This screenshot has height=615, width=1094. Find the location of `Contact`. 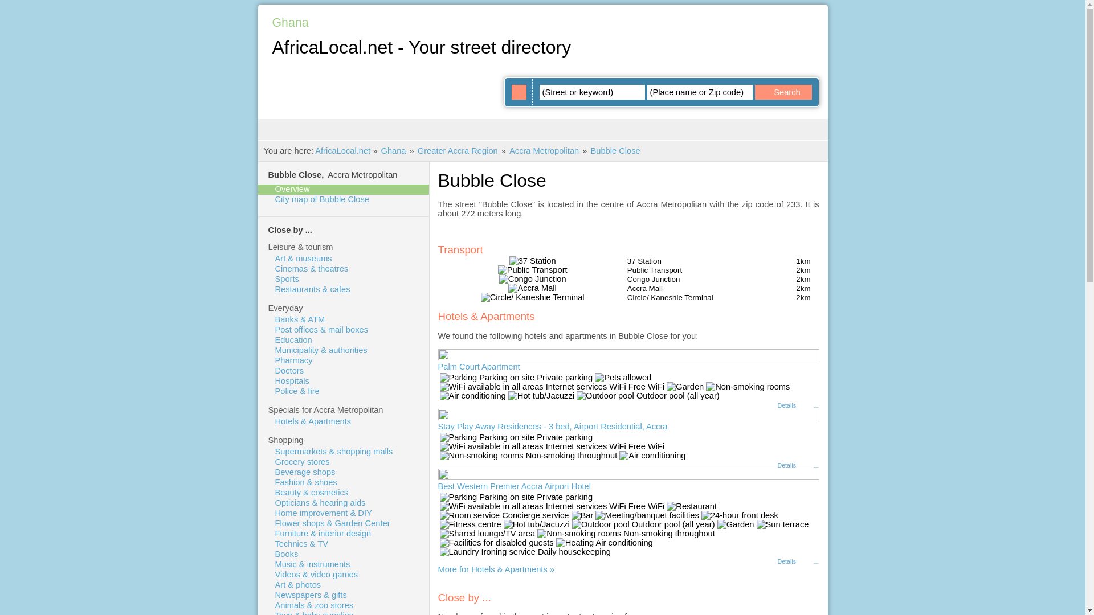

Contact is located at coordinates (613, 13).